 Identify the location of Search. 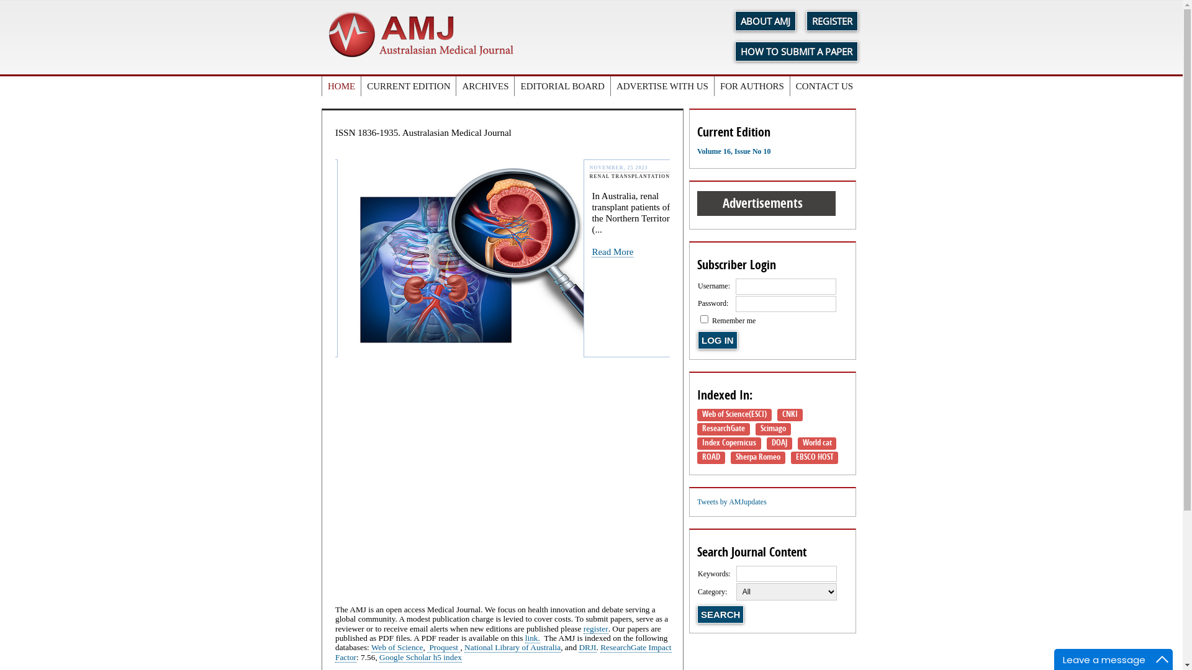
(720, 614).